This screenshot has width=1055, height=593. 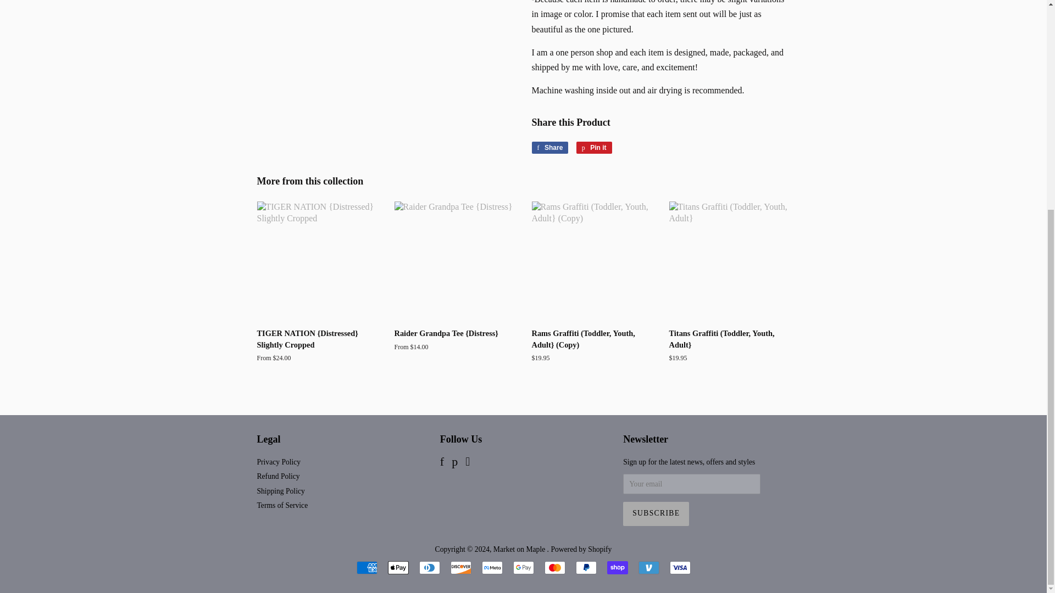 What do you see at coordinates (282, 505) in the screenshot?
I see `Terms of Service` at bounding box center [282, 505].